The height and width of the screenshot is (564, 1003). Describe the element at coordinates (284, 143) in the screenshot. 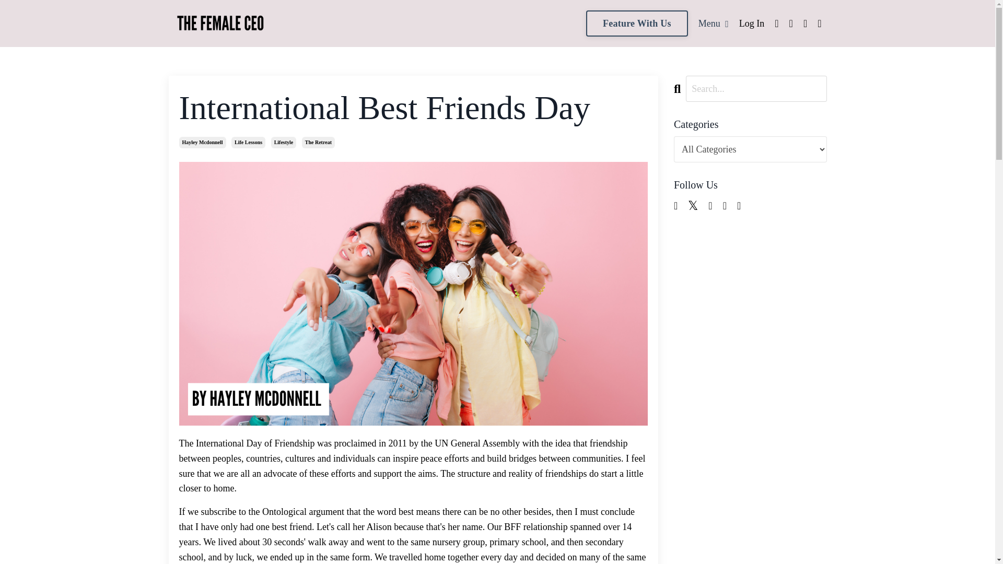

I see `Lifestyle` at that location.